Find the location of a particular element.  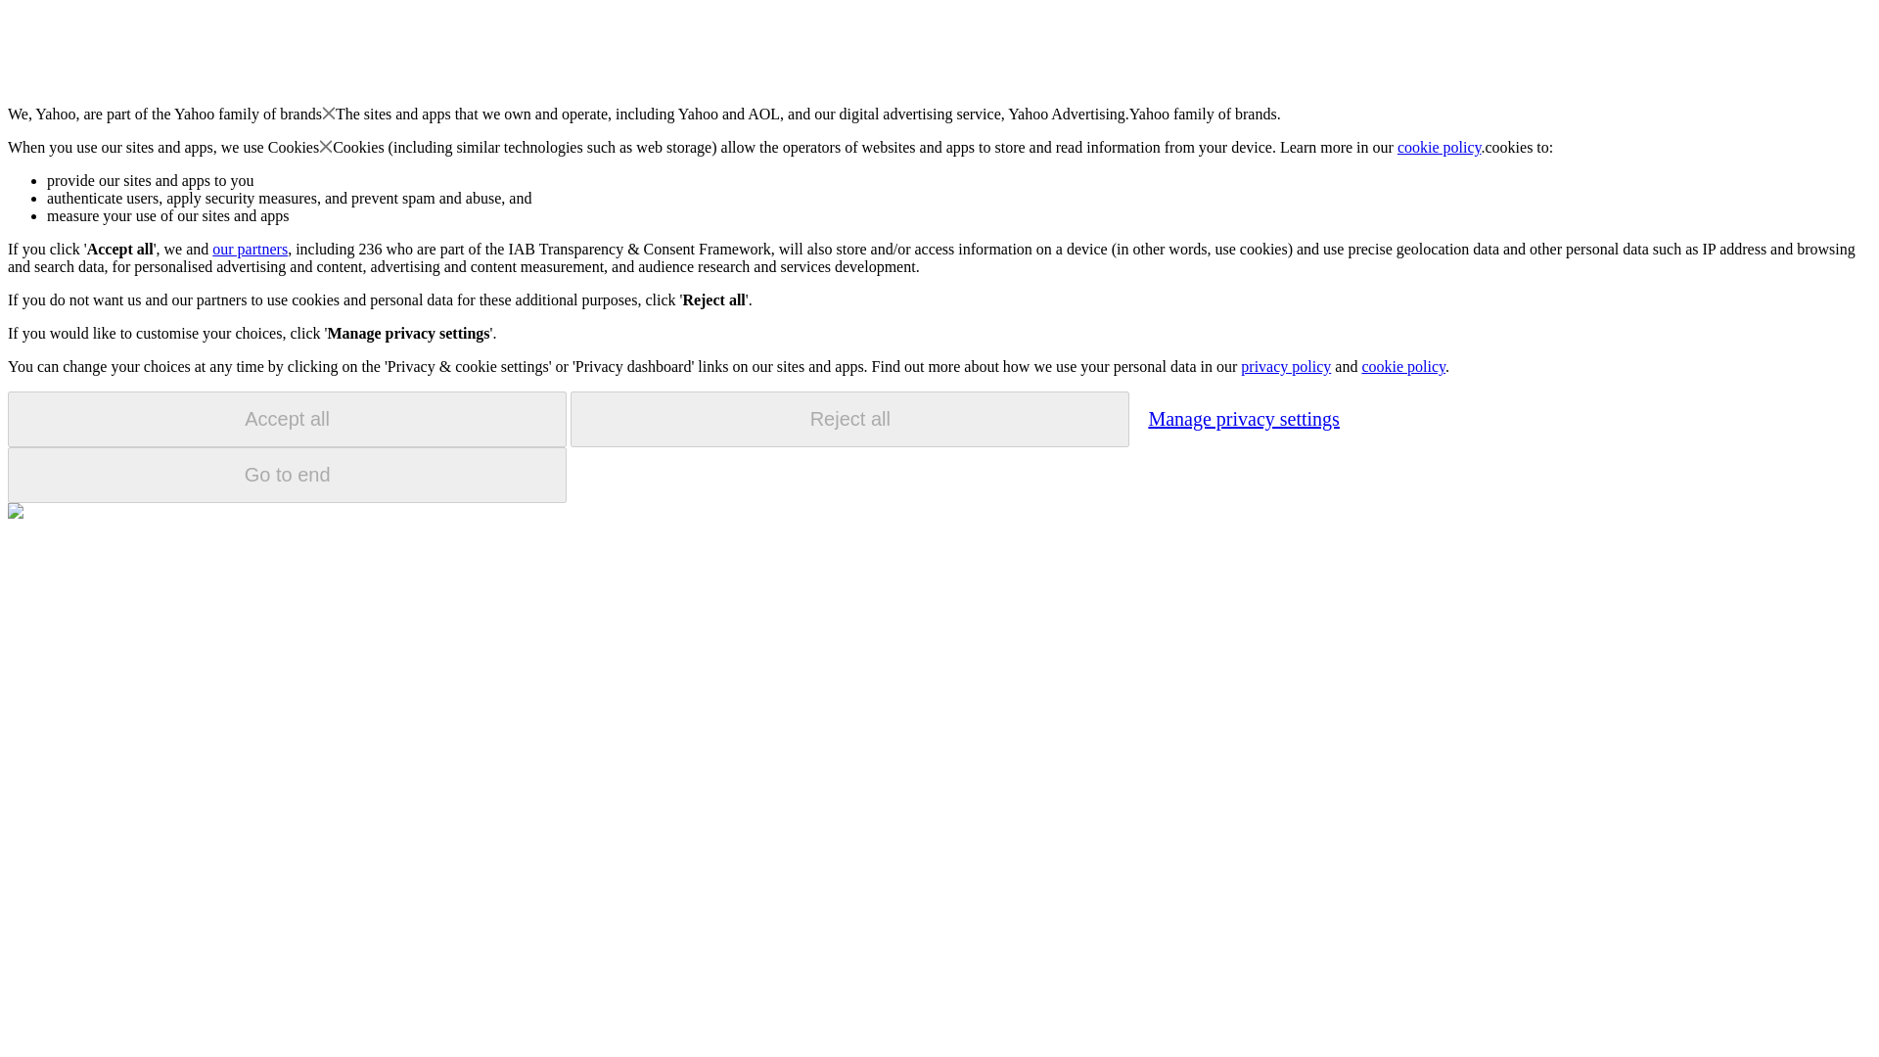

cookie policy is located at coordinates (1402, 366).